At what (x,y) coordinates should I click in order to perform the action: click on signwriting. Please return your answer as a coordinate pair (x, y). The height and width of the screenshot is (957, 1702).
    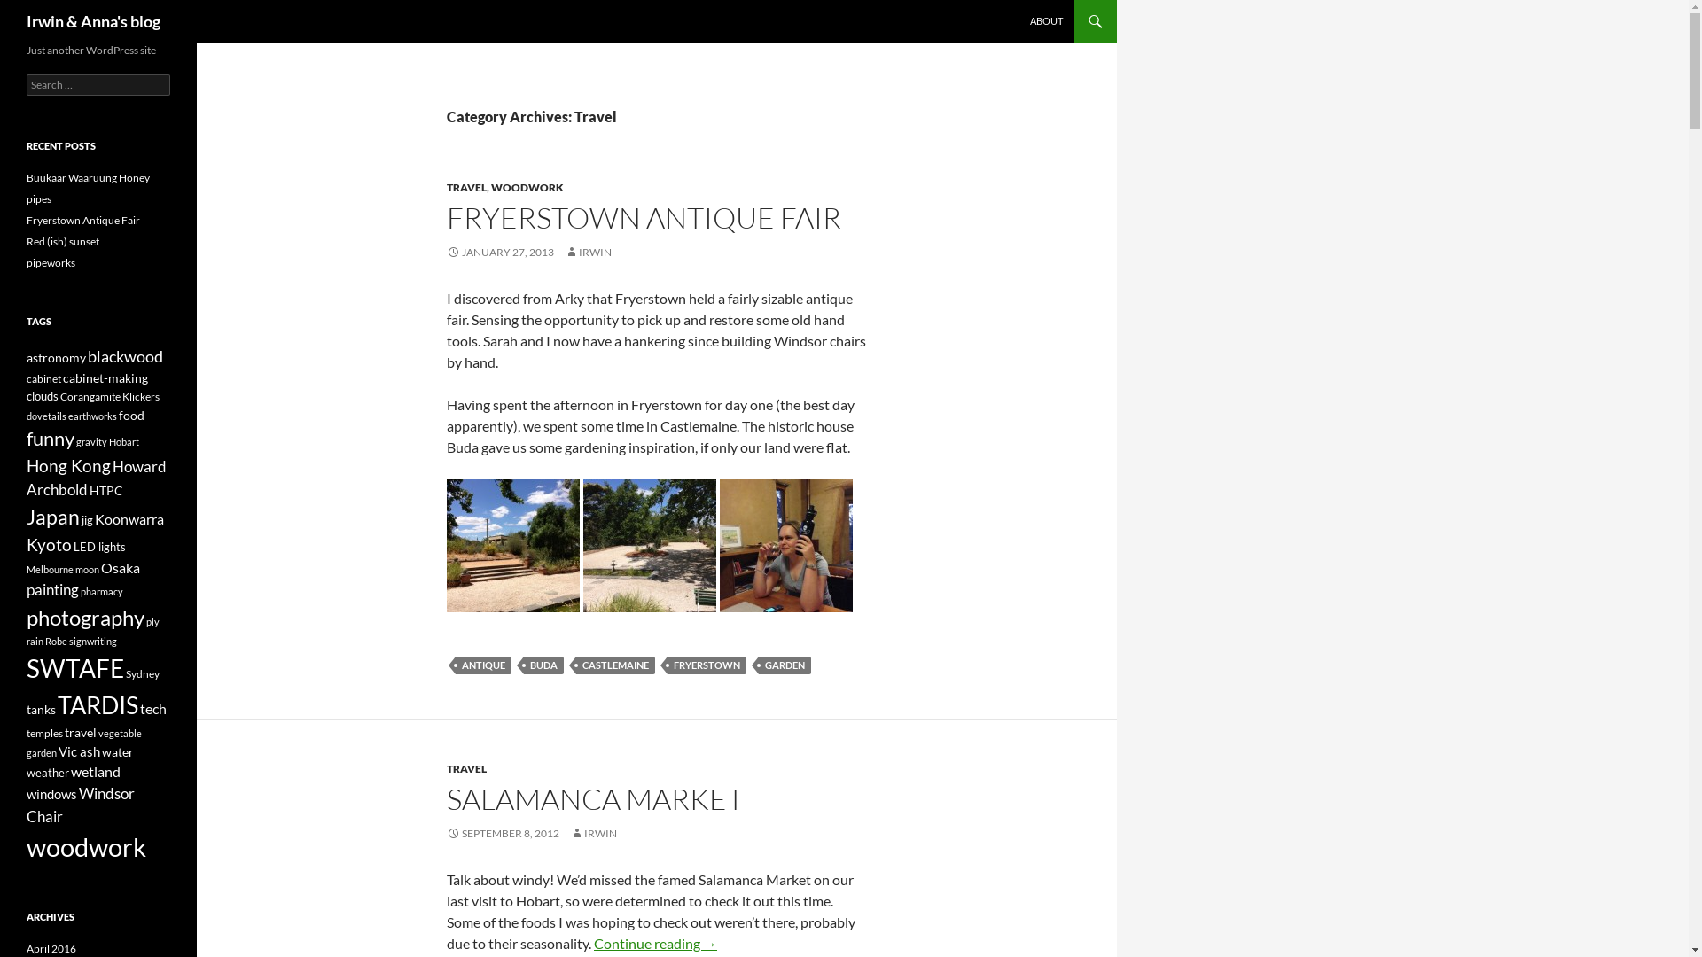
    Looking at the image, I should click on (93, 642).